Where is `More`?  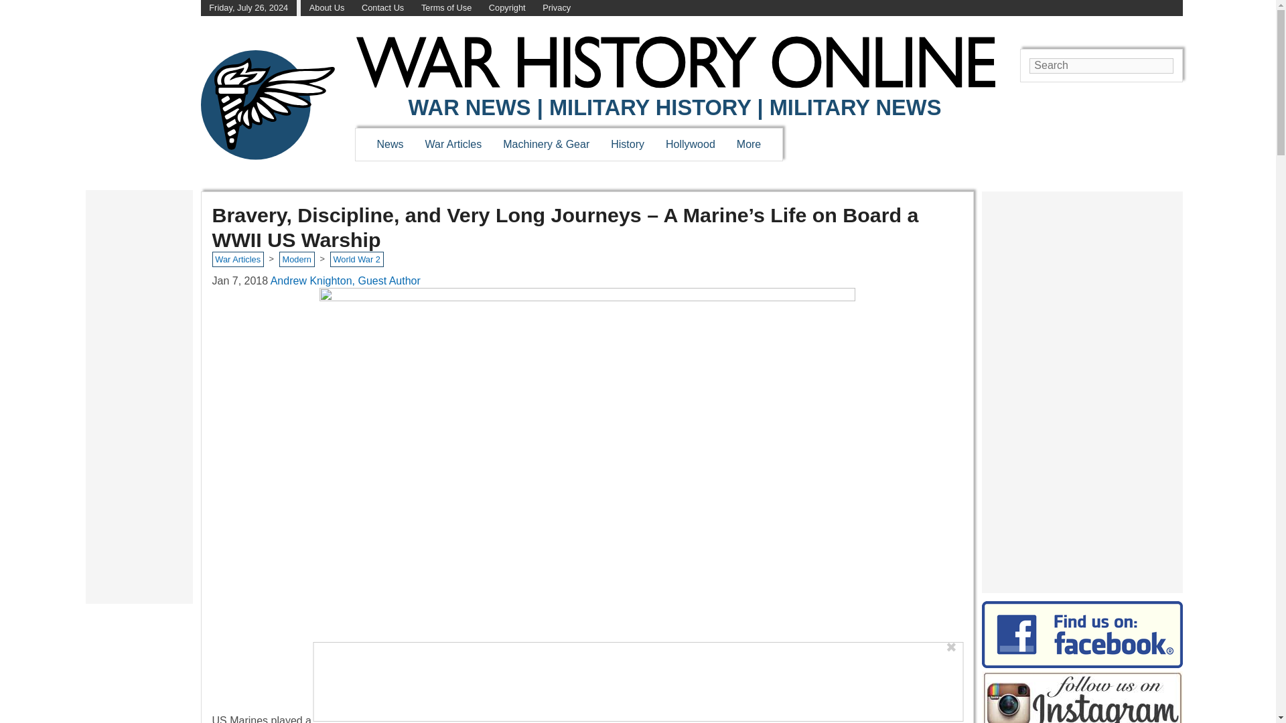 More is located at coordinates (749, 144).